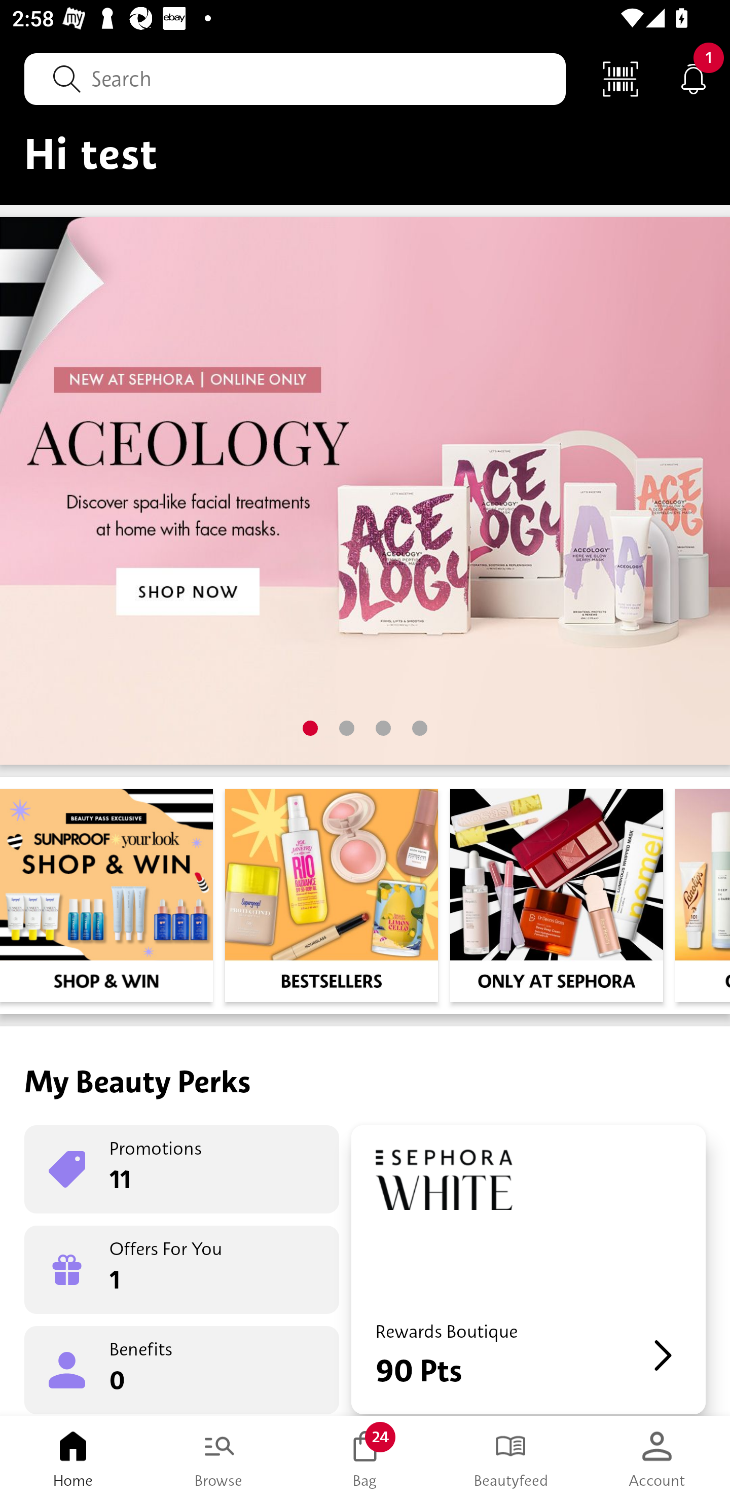 The image size is (730, 1501). I want to click on Notifications, so click(693, 78).